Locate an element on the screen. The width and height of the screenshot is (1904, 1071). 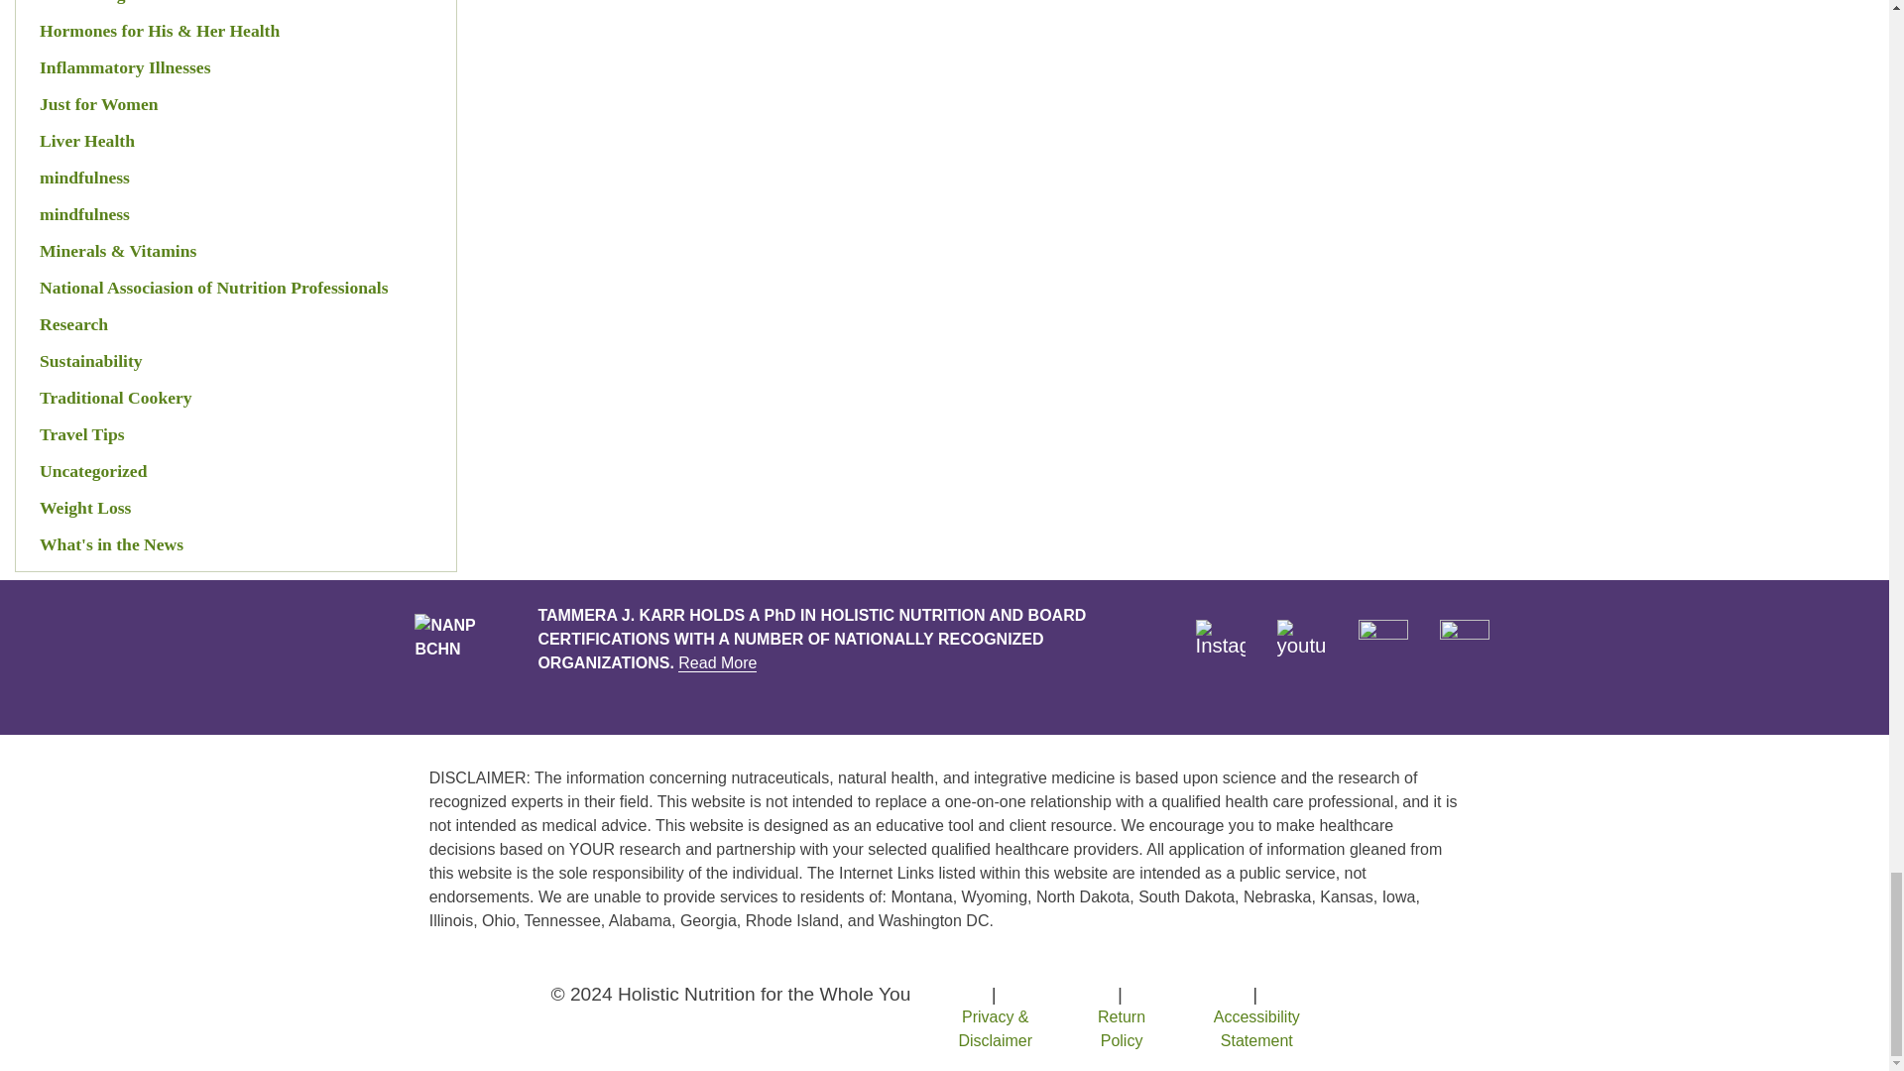
facebook is located at coordinates (1383, 645).